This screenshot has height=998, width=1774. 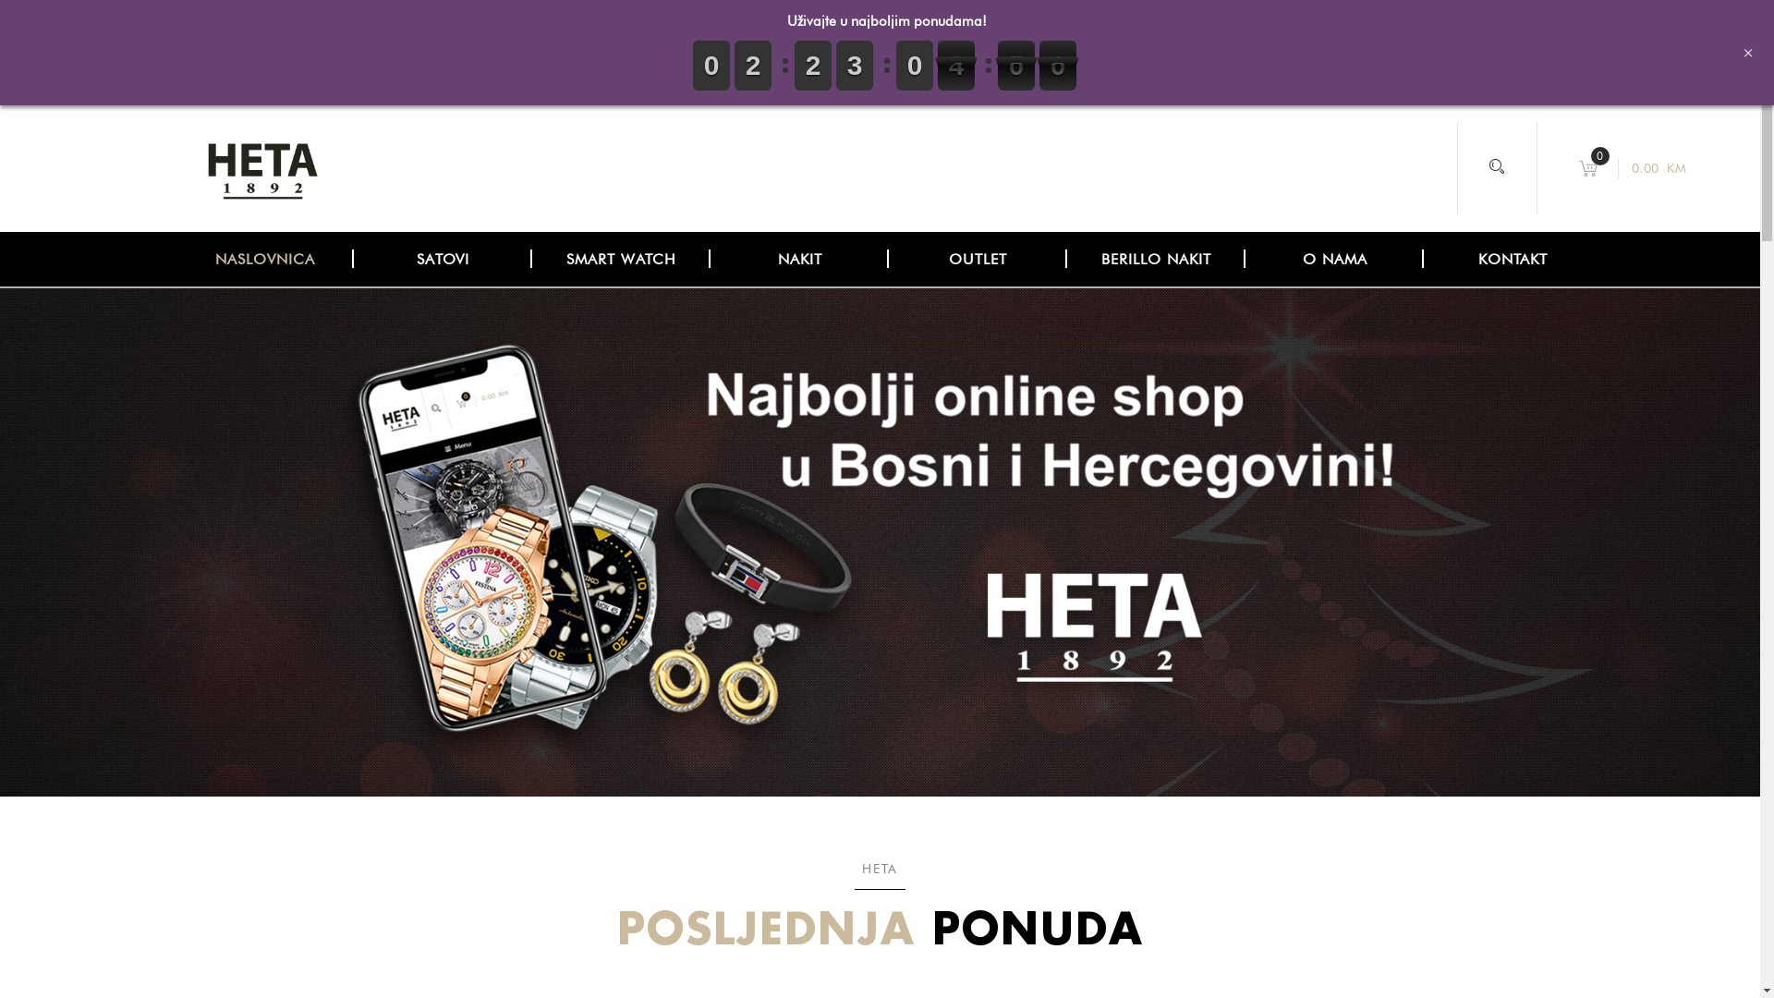 What do you see at coordinates (1016, 66) in the screenshot?
I see `1` at bounding box center [1016, 66].